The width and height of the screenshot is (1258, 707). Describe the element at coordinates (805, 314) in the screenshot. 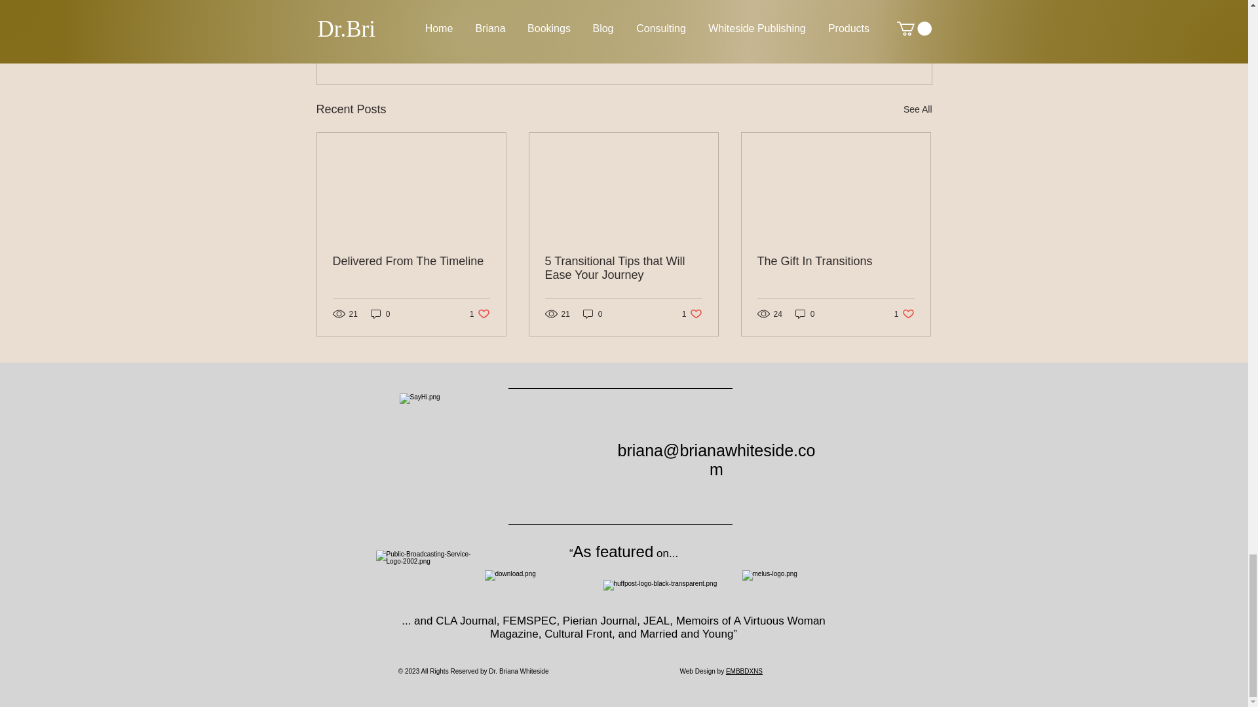

I see `0` at that location.